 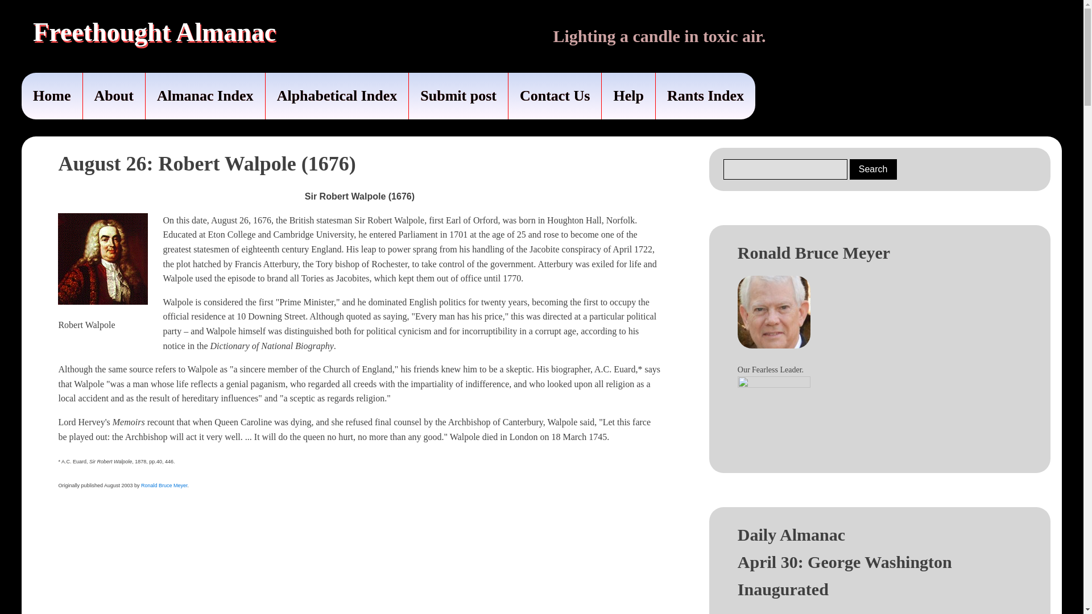 What do you see at coordinates (52, 96) in the screenshot?
I see `Home` at bounding box center [52, 96].